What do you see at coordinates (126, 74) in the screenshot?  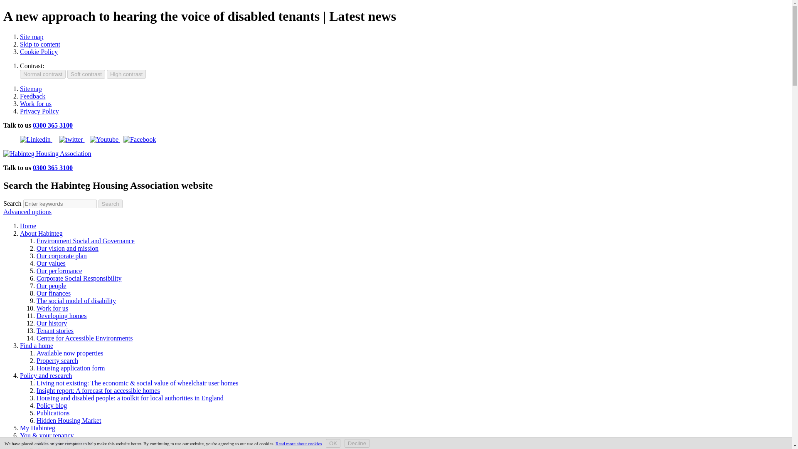 I see `High contrast` at bounding box center [126, 74].